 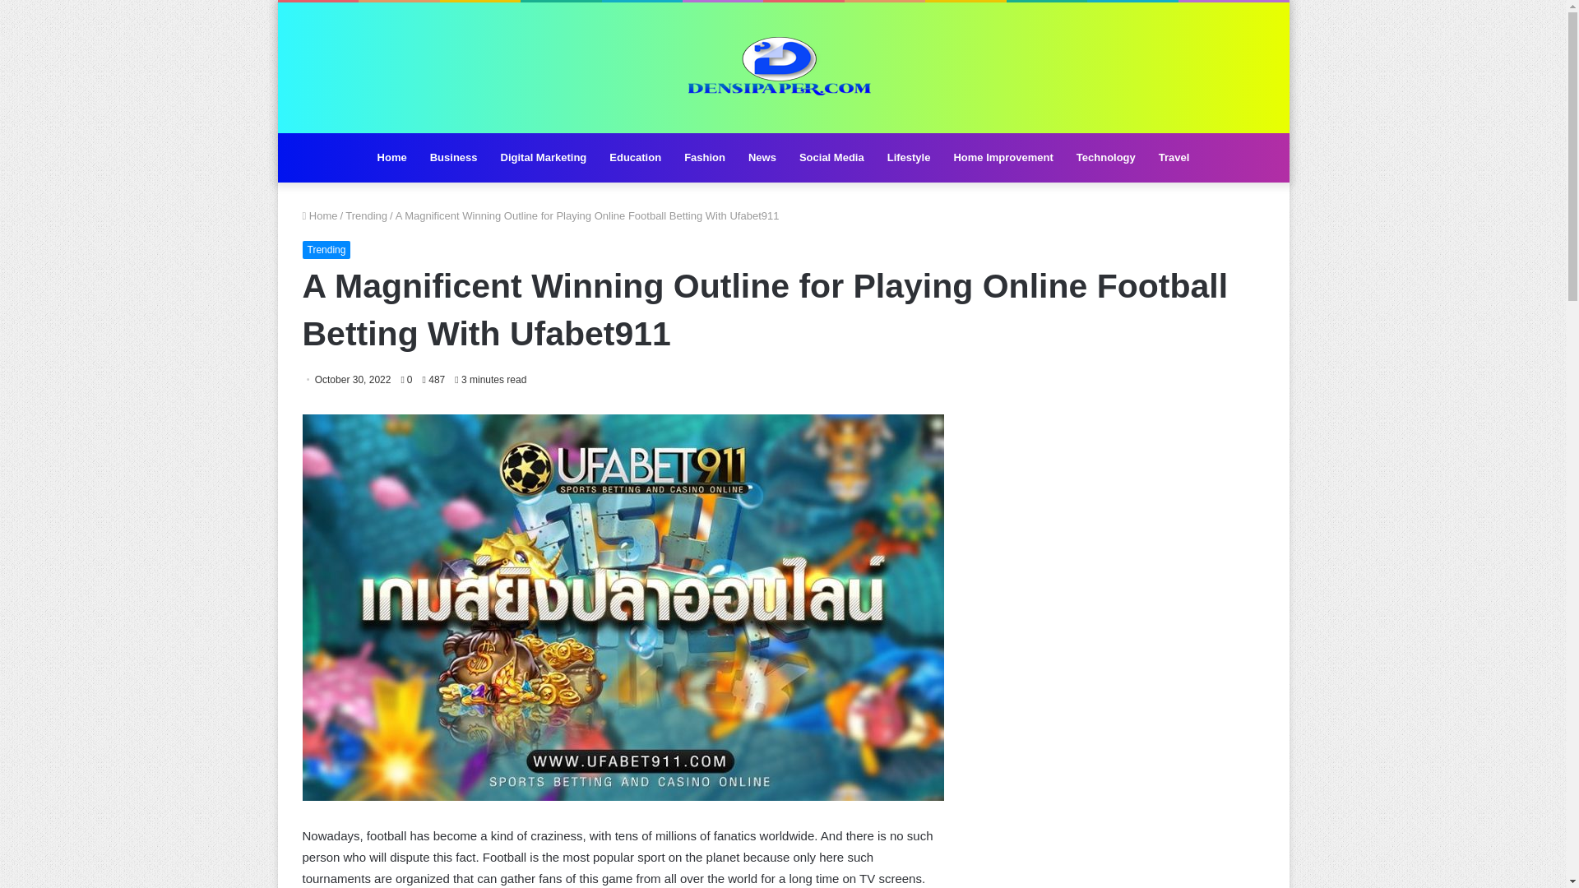 I want to click on Lifestyle, so click(x=910, y=158).